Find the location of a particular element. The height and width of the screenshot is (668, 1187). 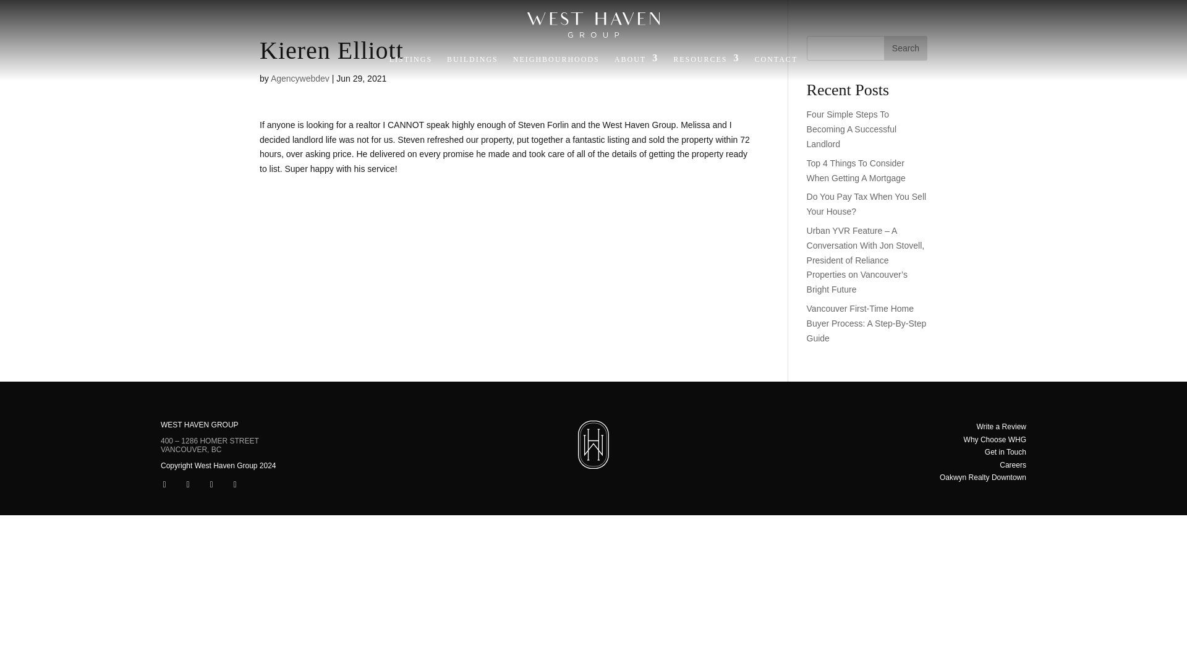

ABOUT is located at coordinates (637, 62).